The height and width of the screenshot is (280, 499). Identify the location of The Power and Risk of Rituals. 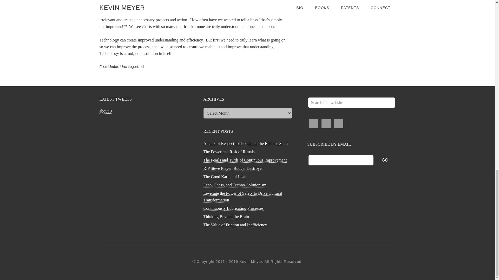
(229, 152).